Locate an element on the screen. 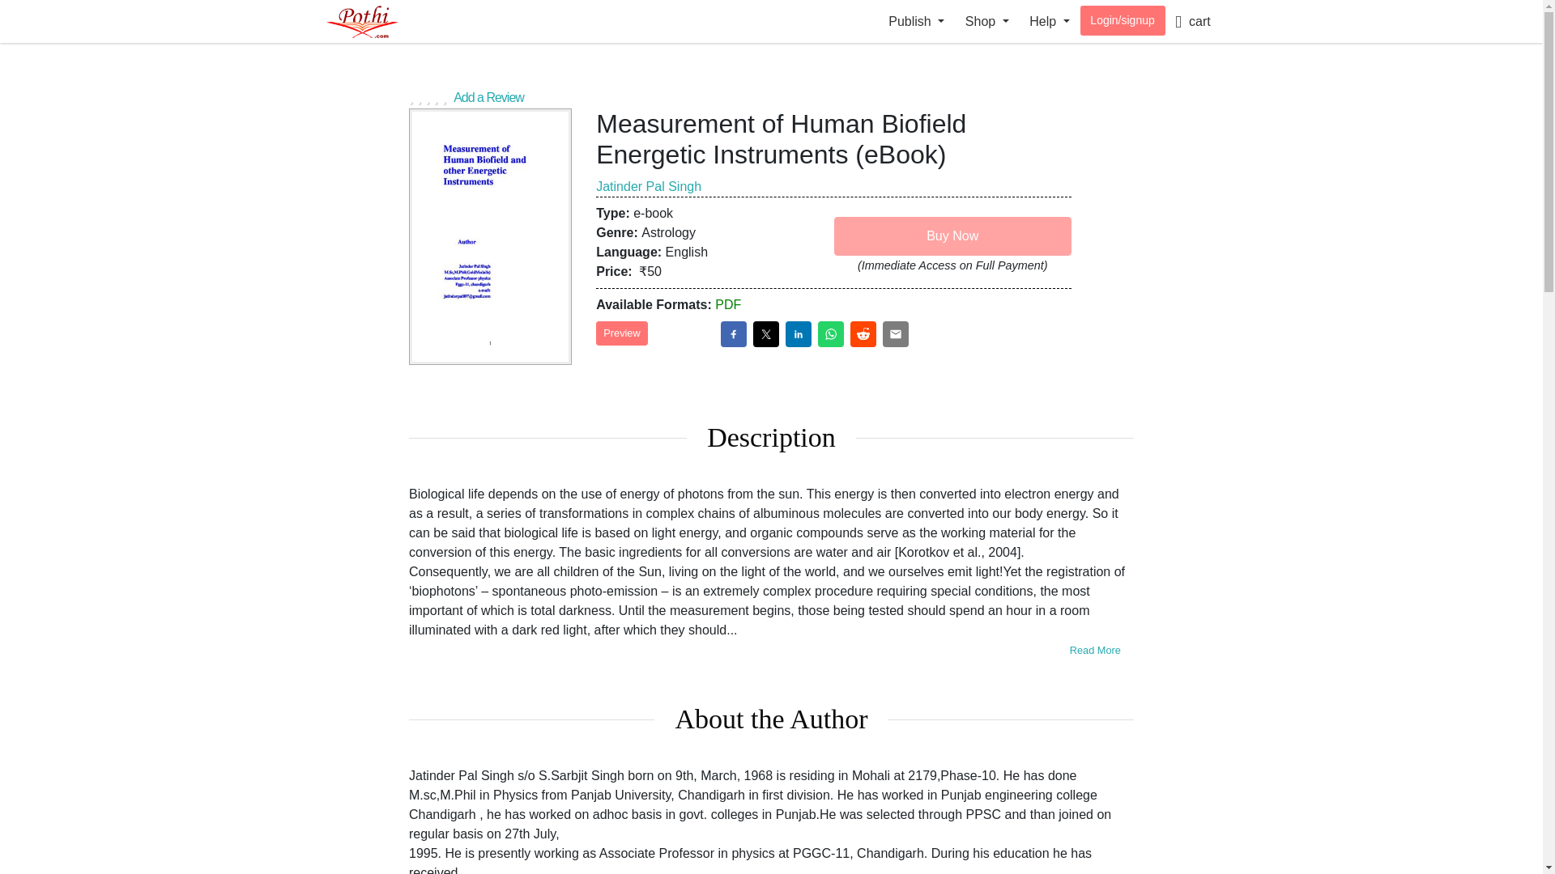 This screenshot has width=1555, height=874. Read More is located at coordinates (1095, 650).